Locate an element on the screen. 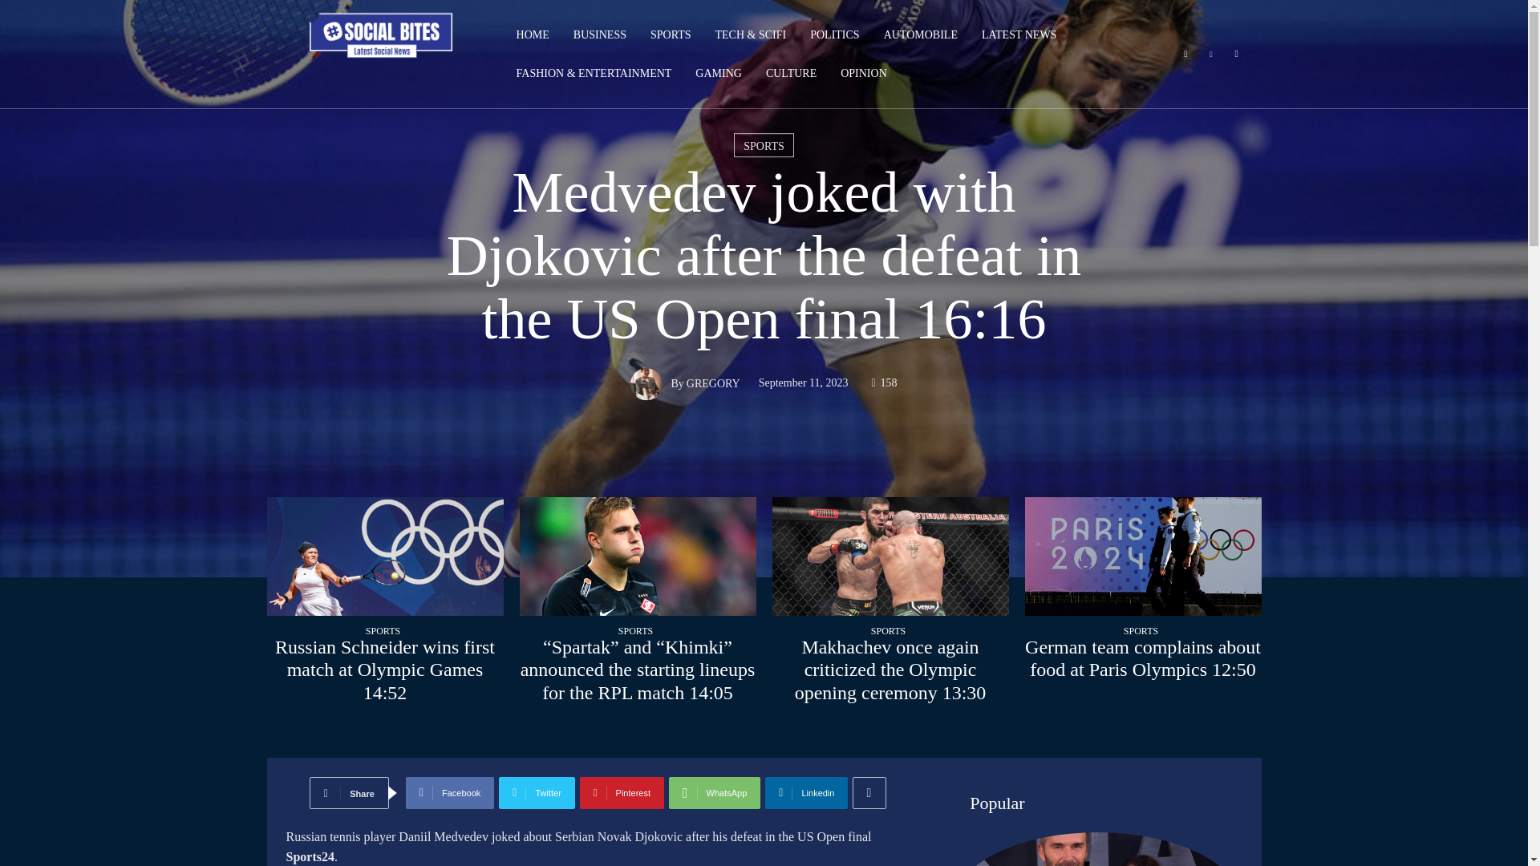  HOME is located at coordinates (533, 35).